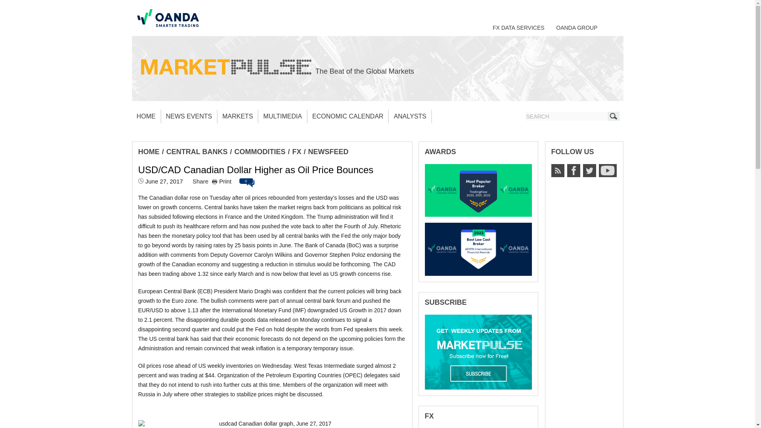  Describe the element at coordinates (222, 181) in the screenshot. I see `Print` at that location.